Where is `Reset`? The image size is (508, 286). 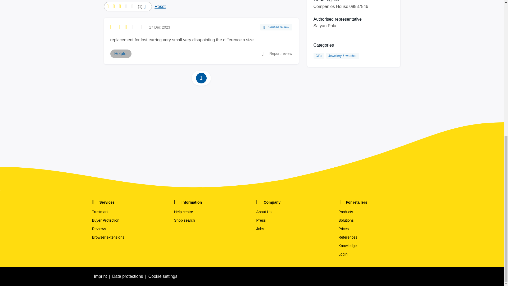
Reset is located at coordinates (160, 6).